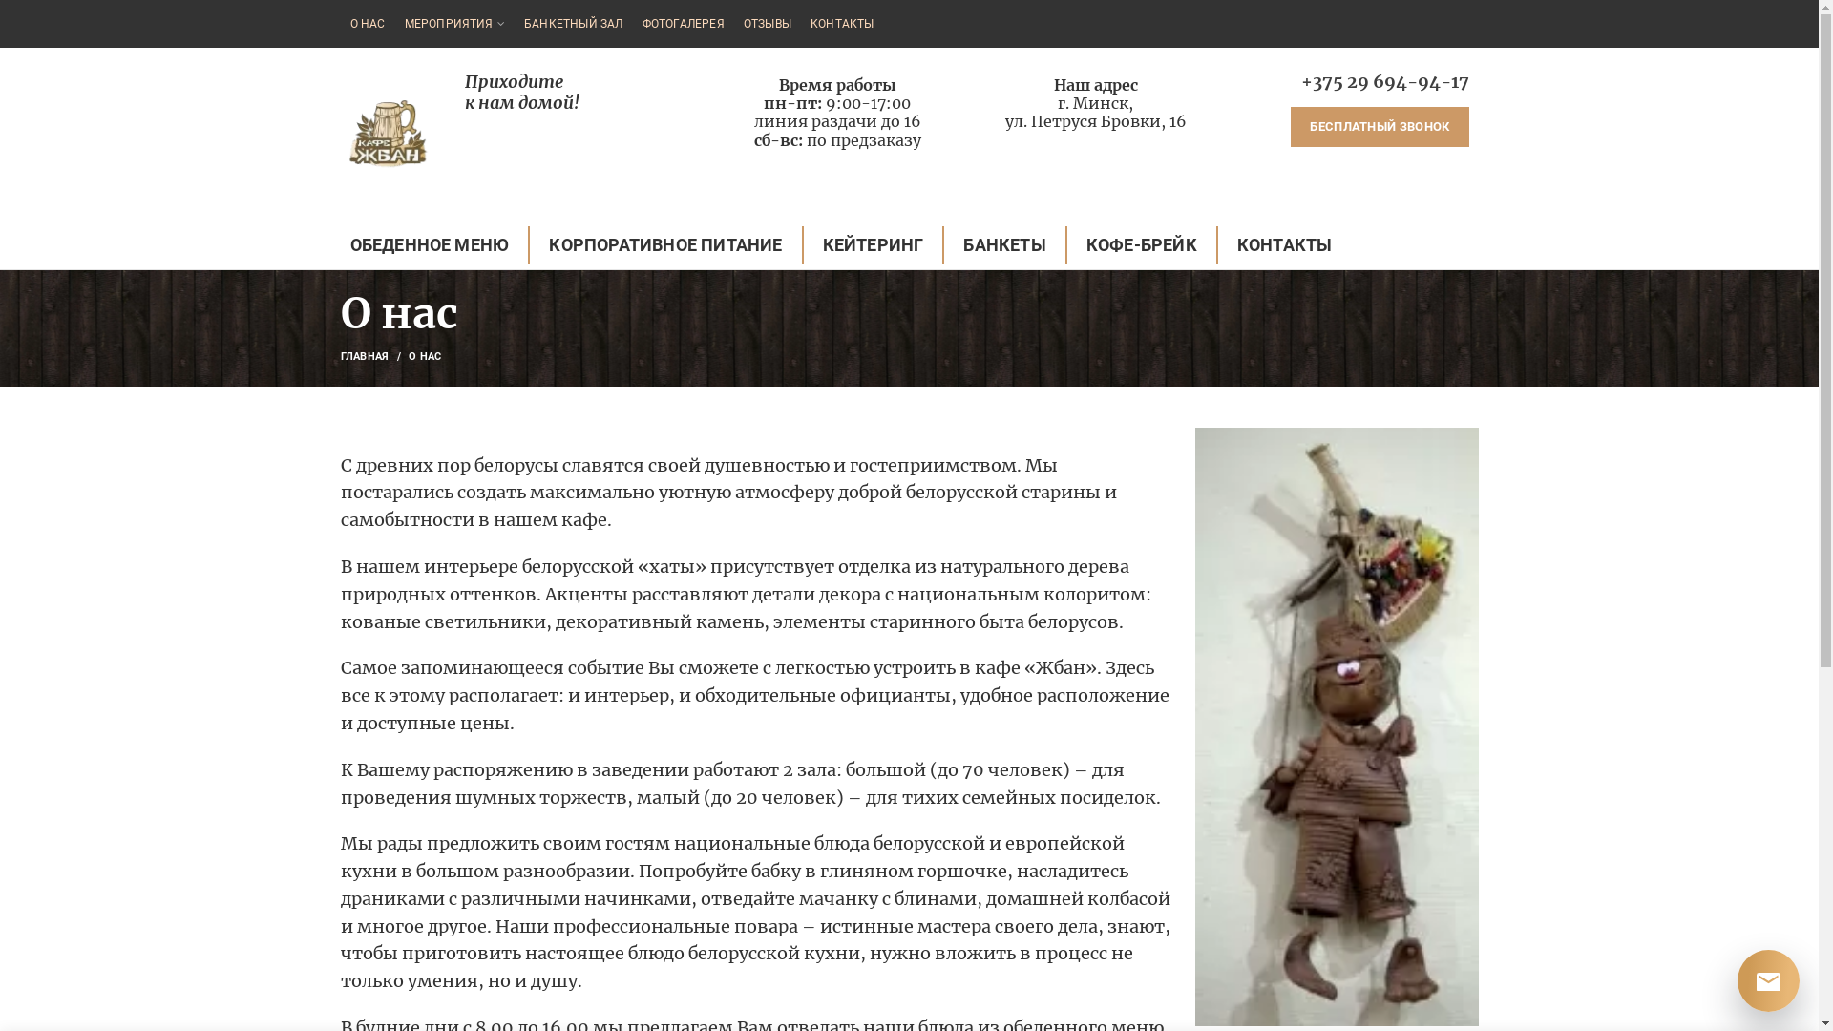  I want to click on +375 29 694-94-17, so click(1384, 82).